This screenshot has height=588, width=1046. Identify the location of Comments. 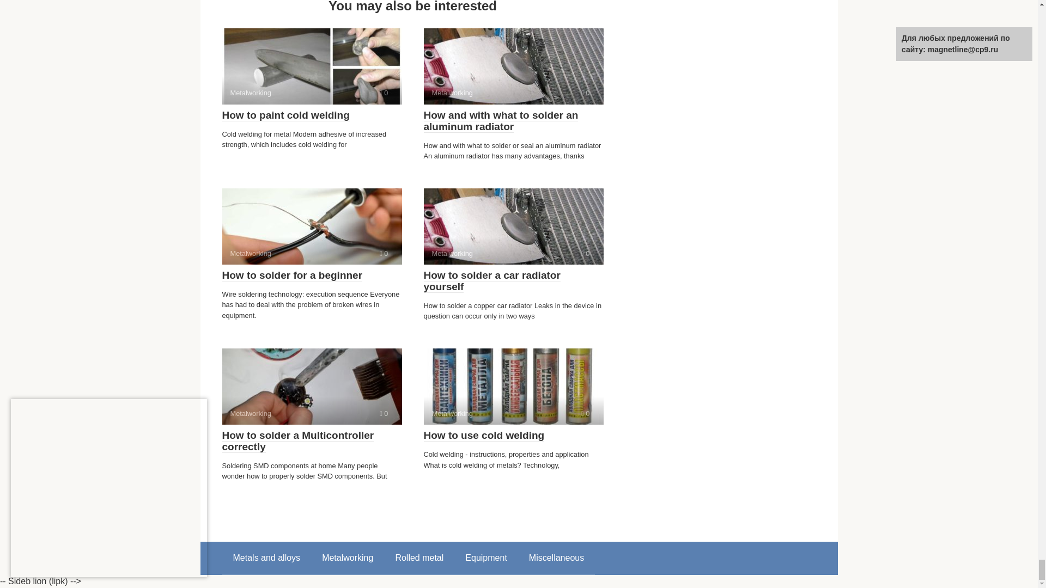
(585, 413).